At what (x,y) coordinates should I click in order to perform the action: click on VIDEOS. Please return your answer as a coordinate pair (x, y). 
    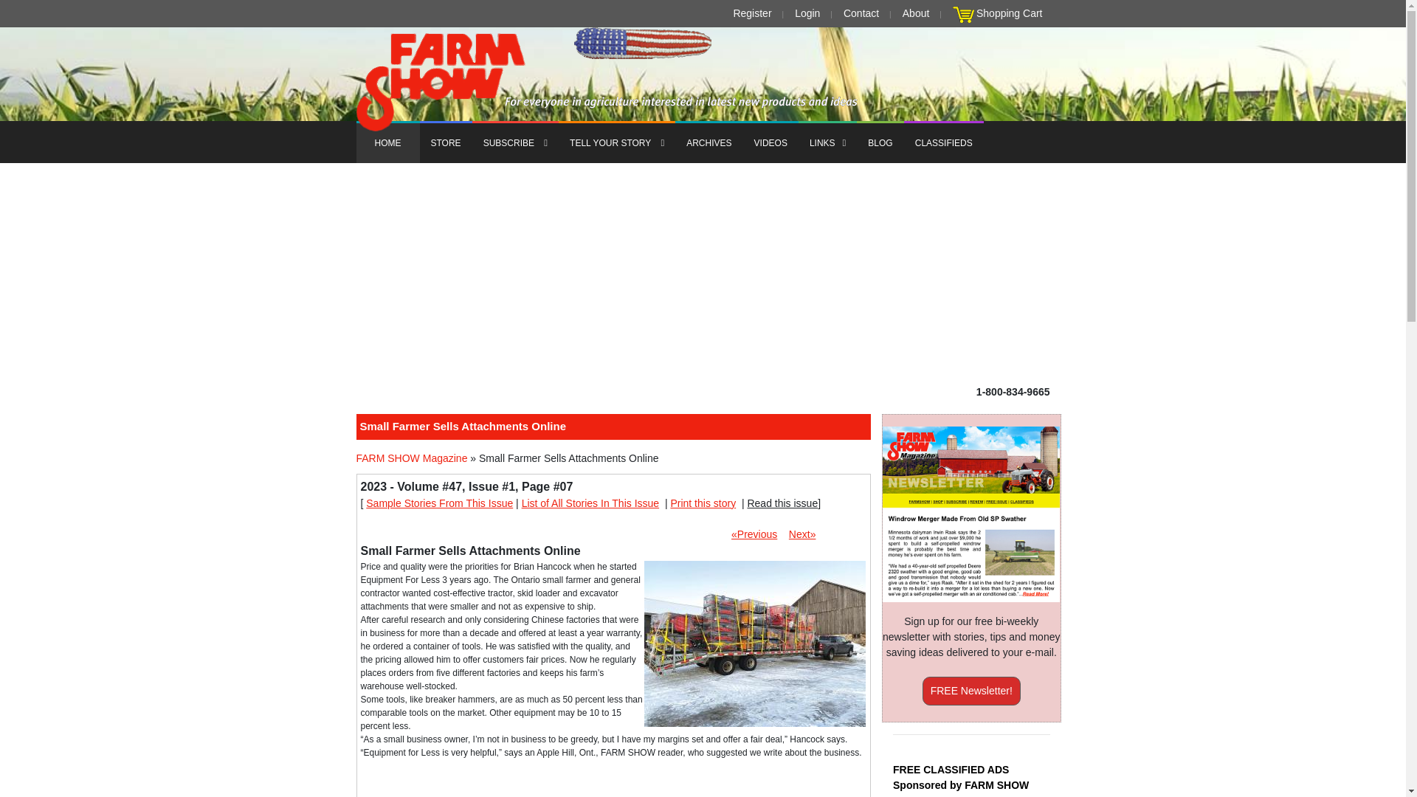
    Looking at the image, I should click on (770, 142).